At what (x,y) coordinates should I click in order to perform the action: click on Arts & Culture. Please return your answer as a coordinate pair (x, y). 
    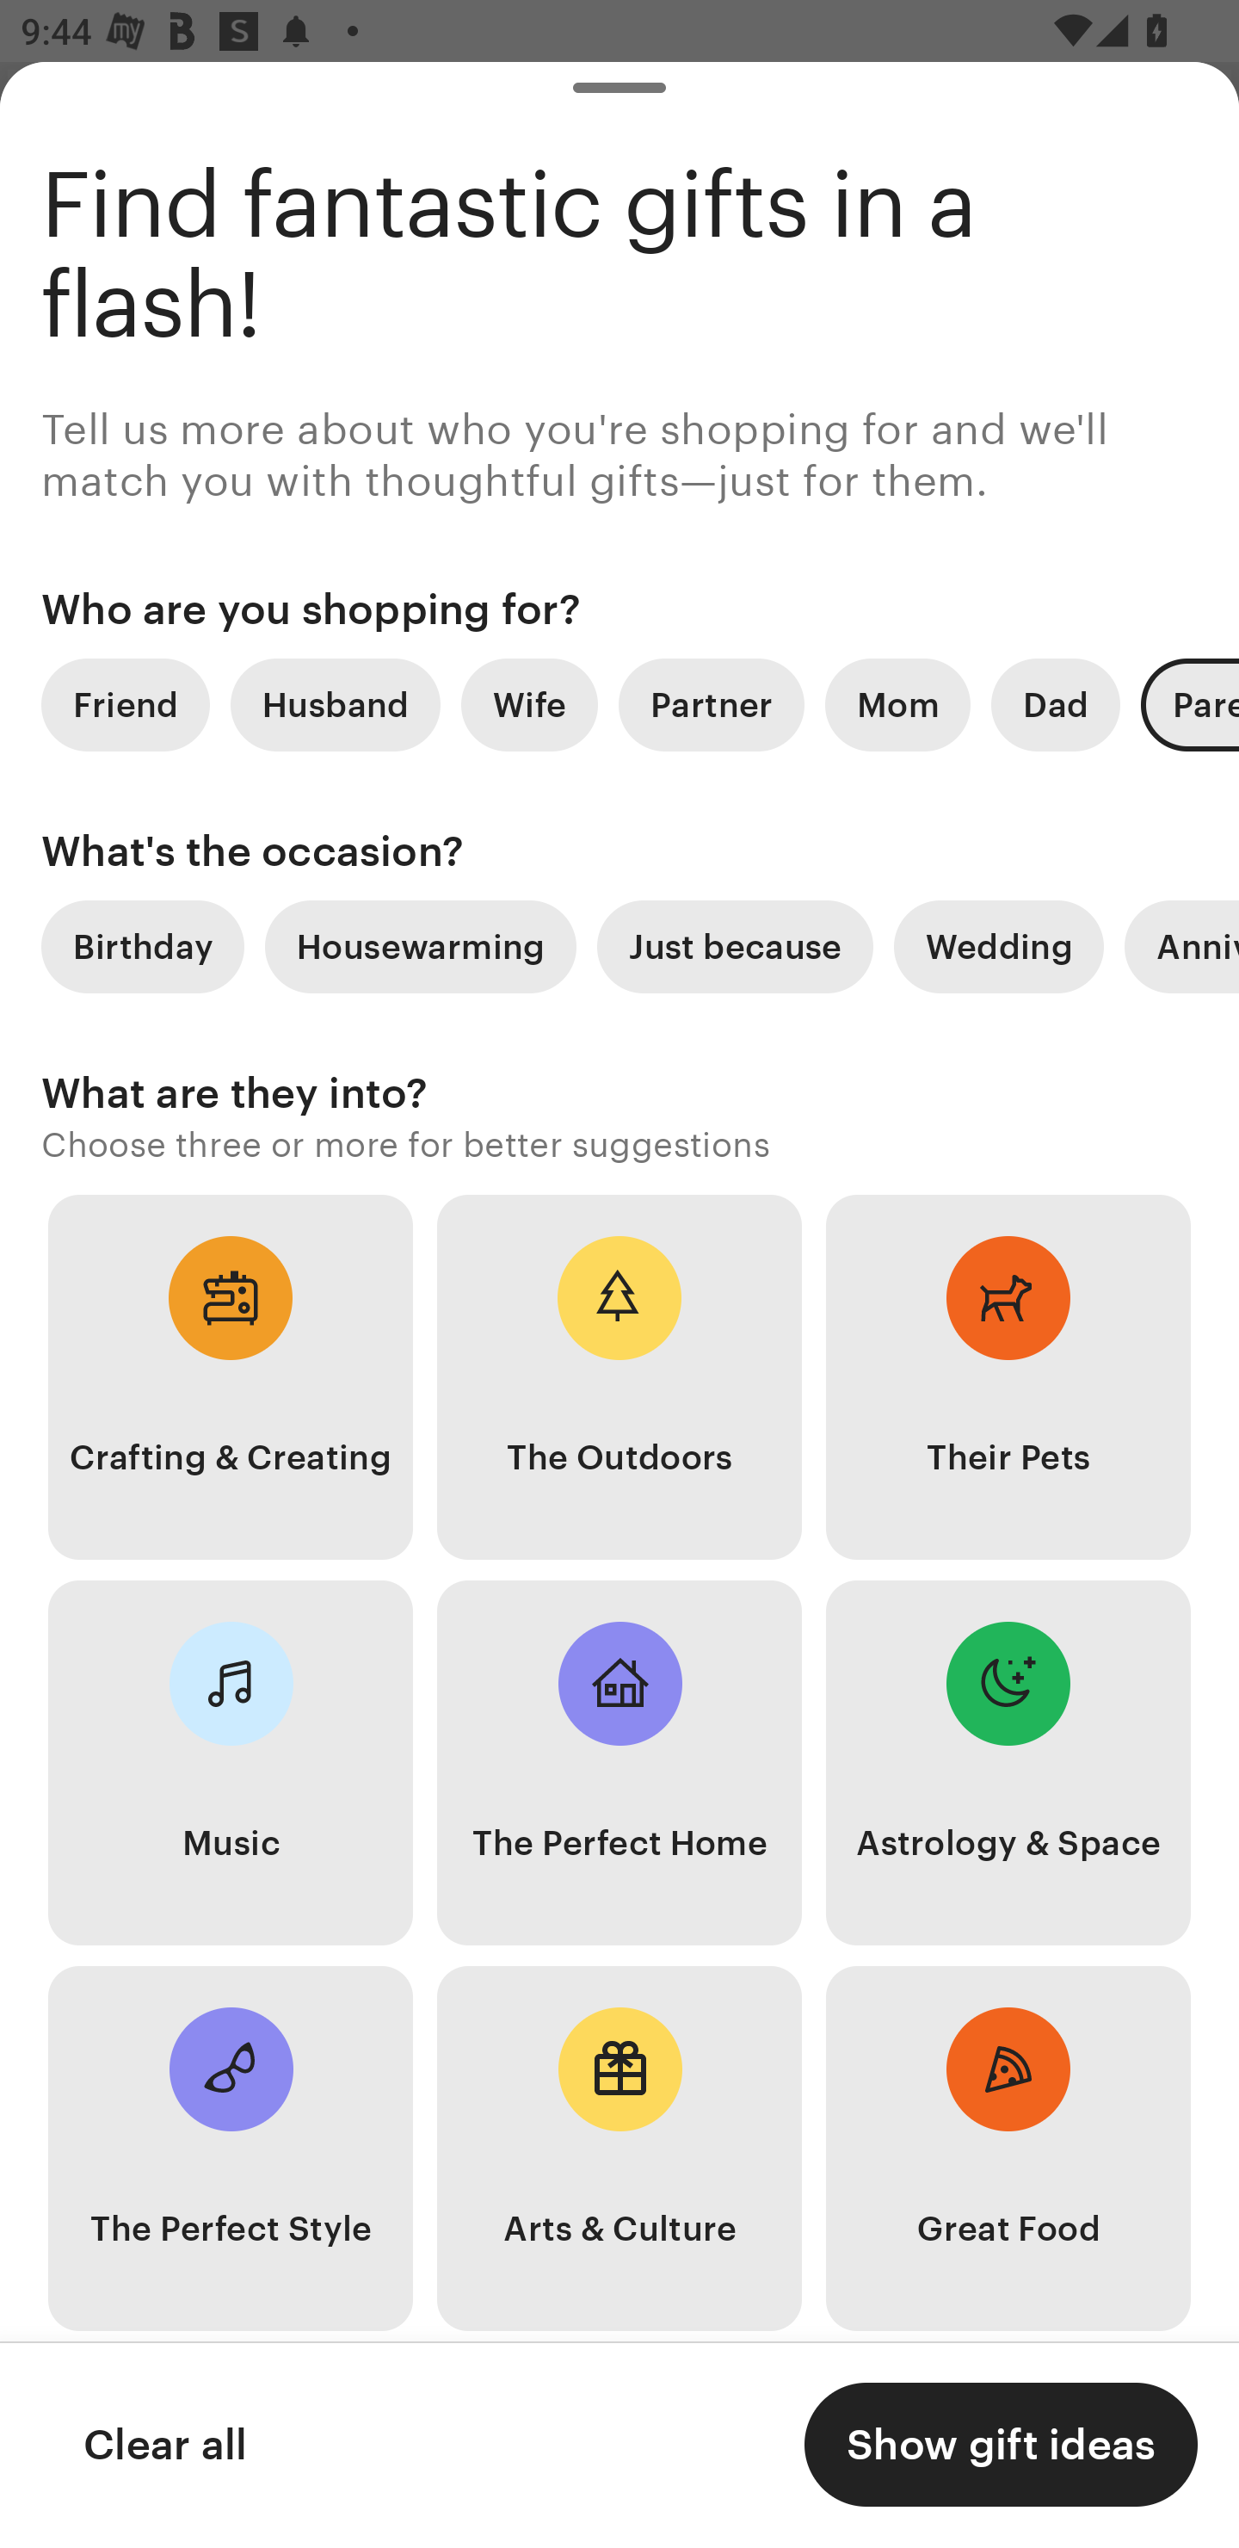
    Looking at the image, I should click on (619, 2149).